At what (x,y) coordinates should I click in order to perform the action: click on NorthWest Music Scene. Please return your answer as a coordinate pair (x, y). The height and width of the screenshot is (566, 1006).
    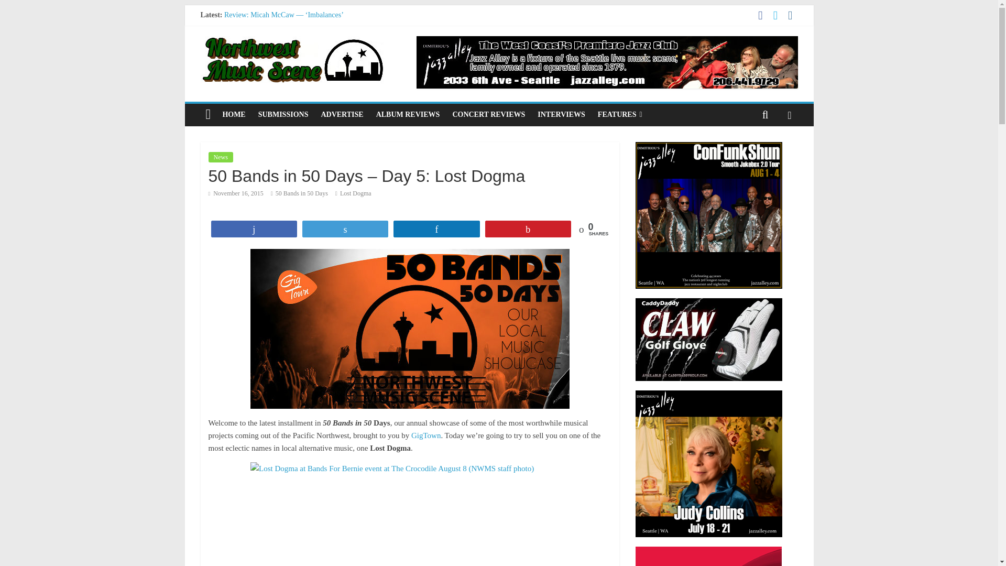
    Looking at the image, I should click on (208, 114).